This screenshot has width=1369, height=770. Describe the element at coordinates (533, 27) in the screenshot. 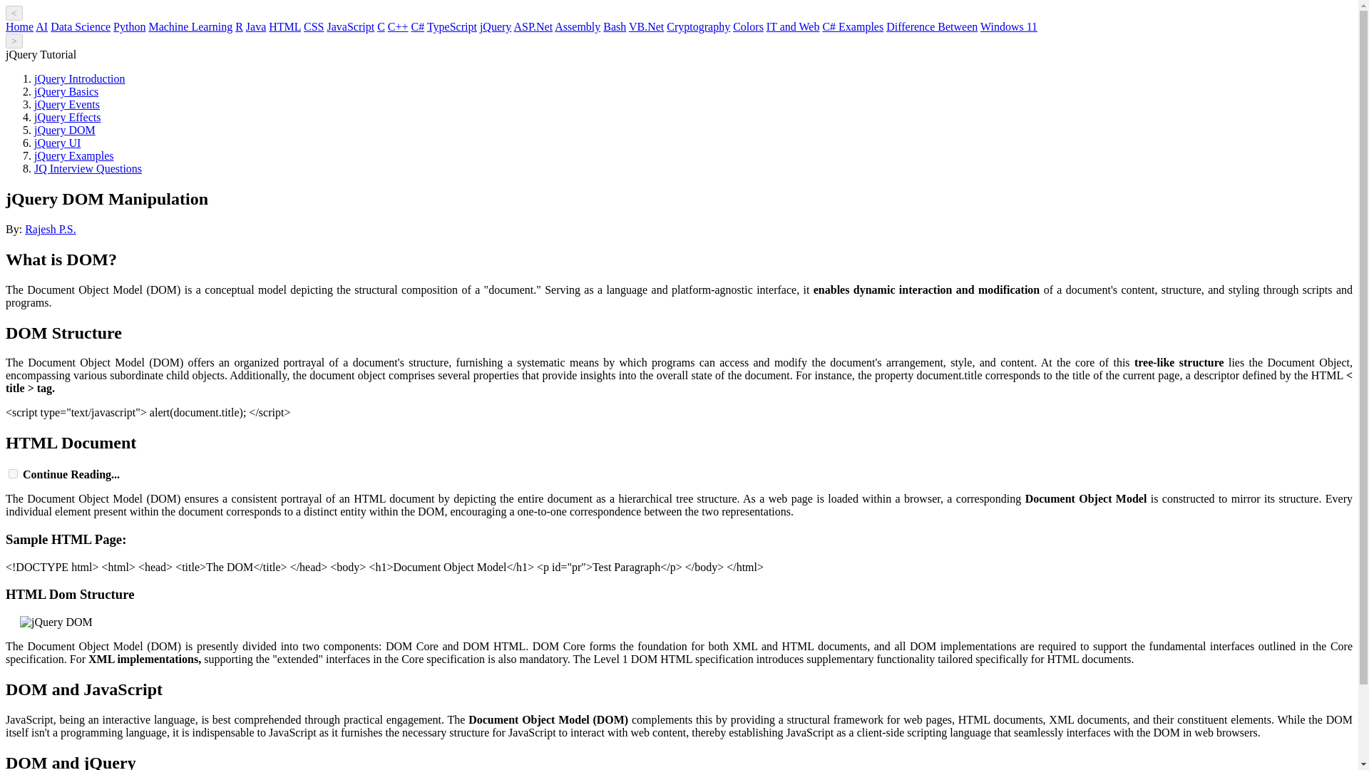

I see `ASP.Net` at that location.